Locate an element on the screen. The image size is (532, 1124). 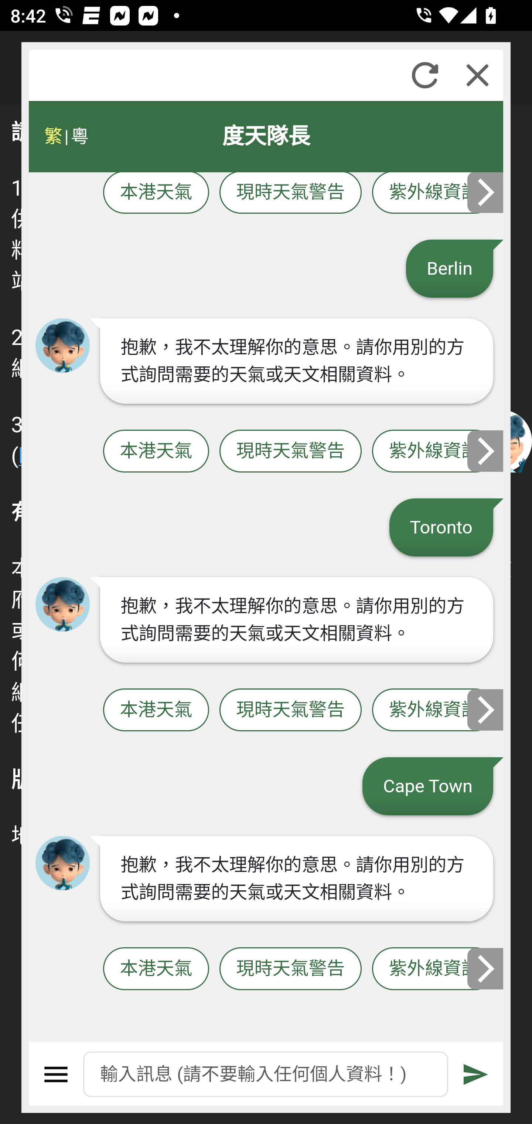
下一張 is located at coordinates (486, 450).